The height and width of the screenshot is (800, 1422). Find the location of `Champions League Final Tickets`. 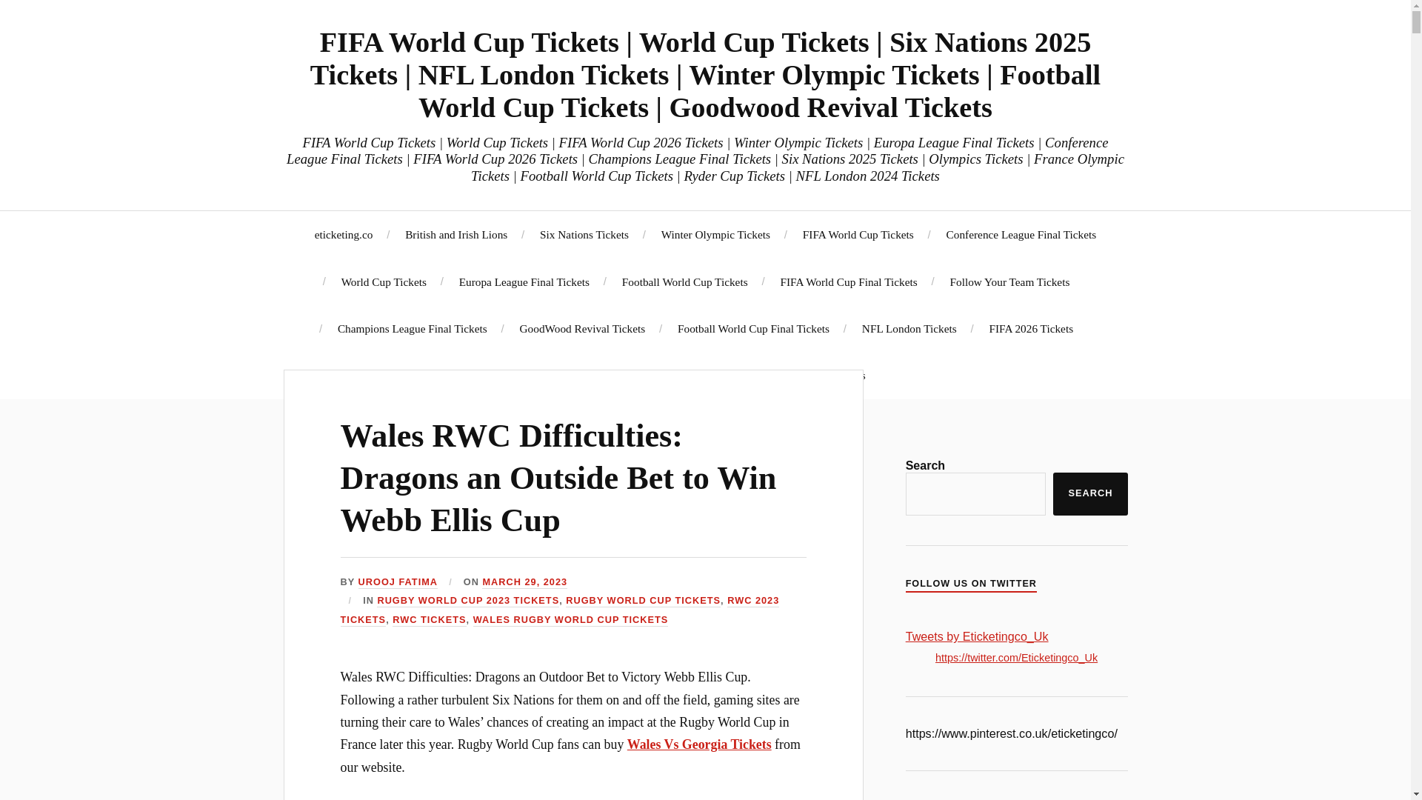

Champions League Final Tickets is located at coordinates (413, 328).